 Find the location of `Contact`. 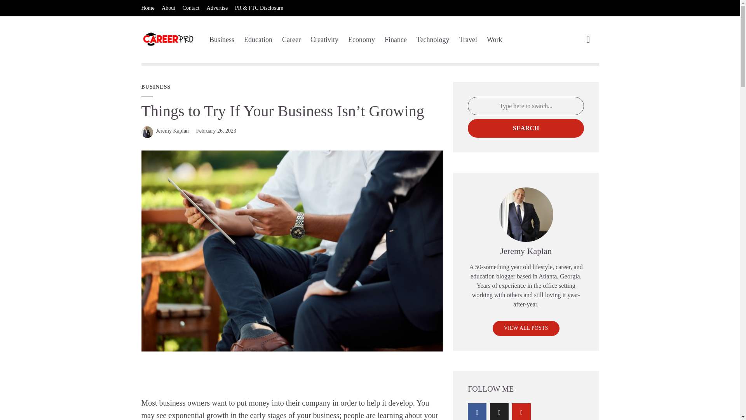

Contact is located at coordinates (191, 8).